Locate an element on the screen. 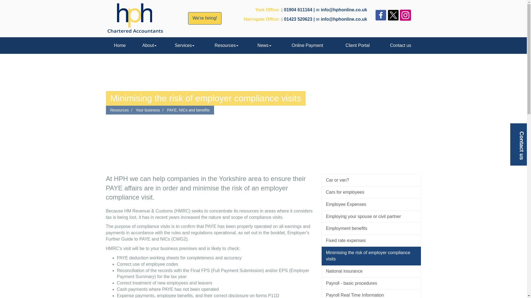 The image size is (531, 298). 01904 611164 is located at coordinates (298, 10).